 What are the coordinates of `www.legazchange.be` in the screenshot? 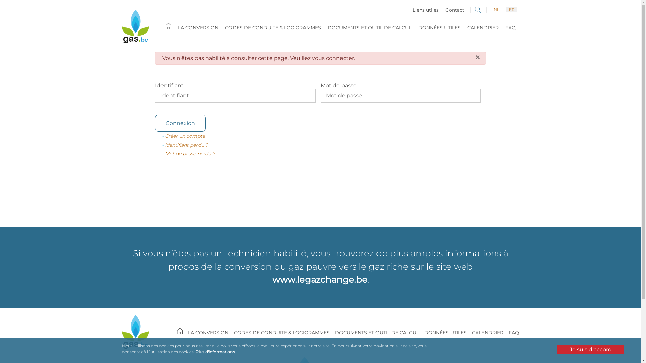 It's located at (320, 280).